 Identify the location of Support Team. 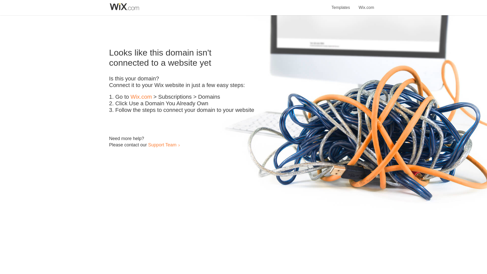
(162, 145).